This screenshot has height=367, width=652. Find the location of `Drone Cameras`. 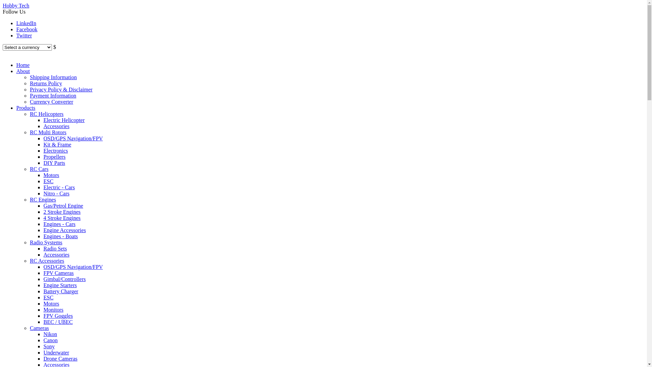

Drone Cameras is located at coordinates (60, 359).